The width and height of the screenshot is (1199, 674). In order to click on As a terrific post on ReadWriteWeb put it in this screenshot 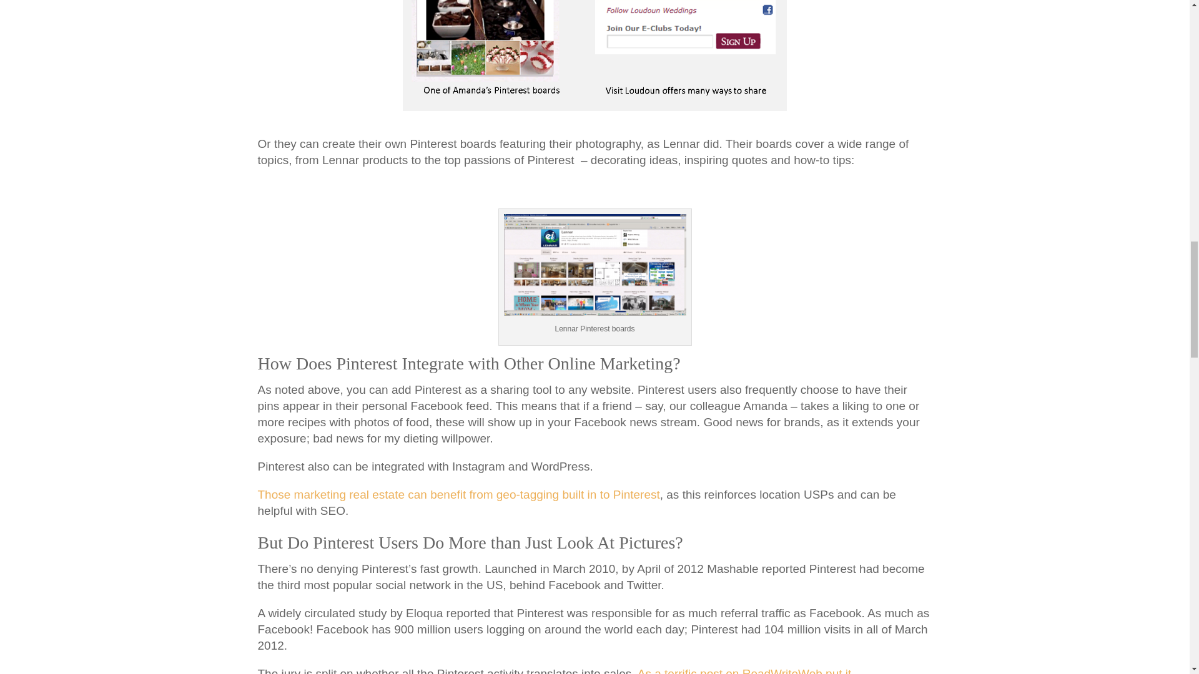, I will do `click(744, 670)`.